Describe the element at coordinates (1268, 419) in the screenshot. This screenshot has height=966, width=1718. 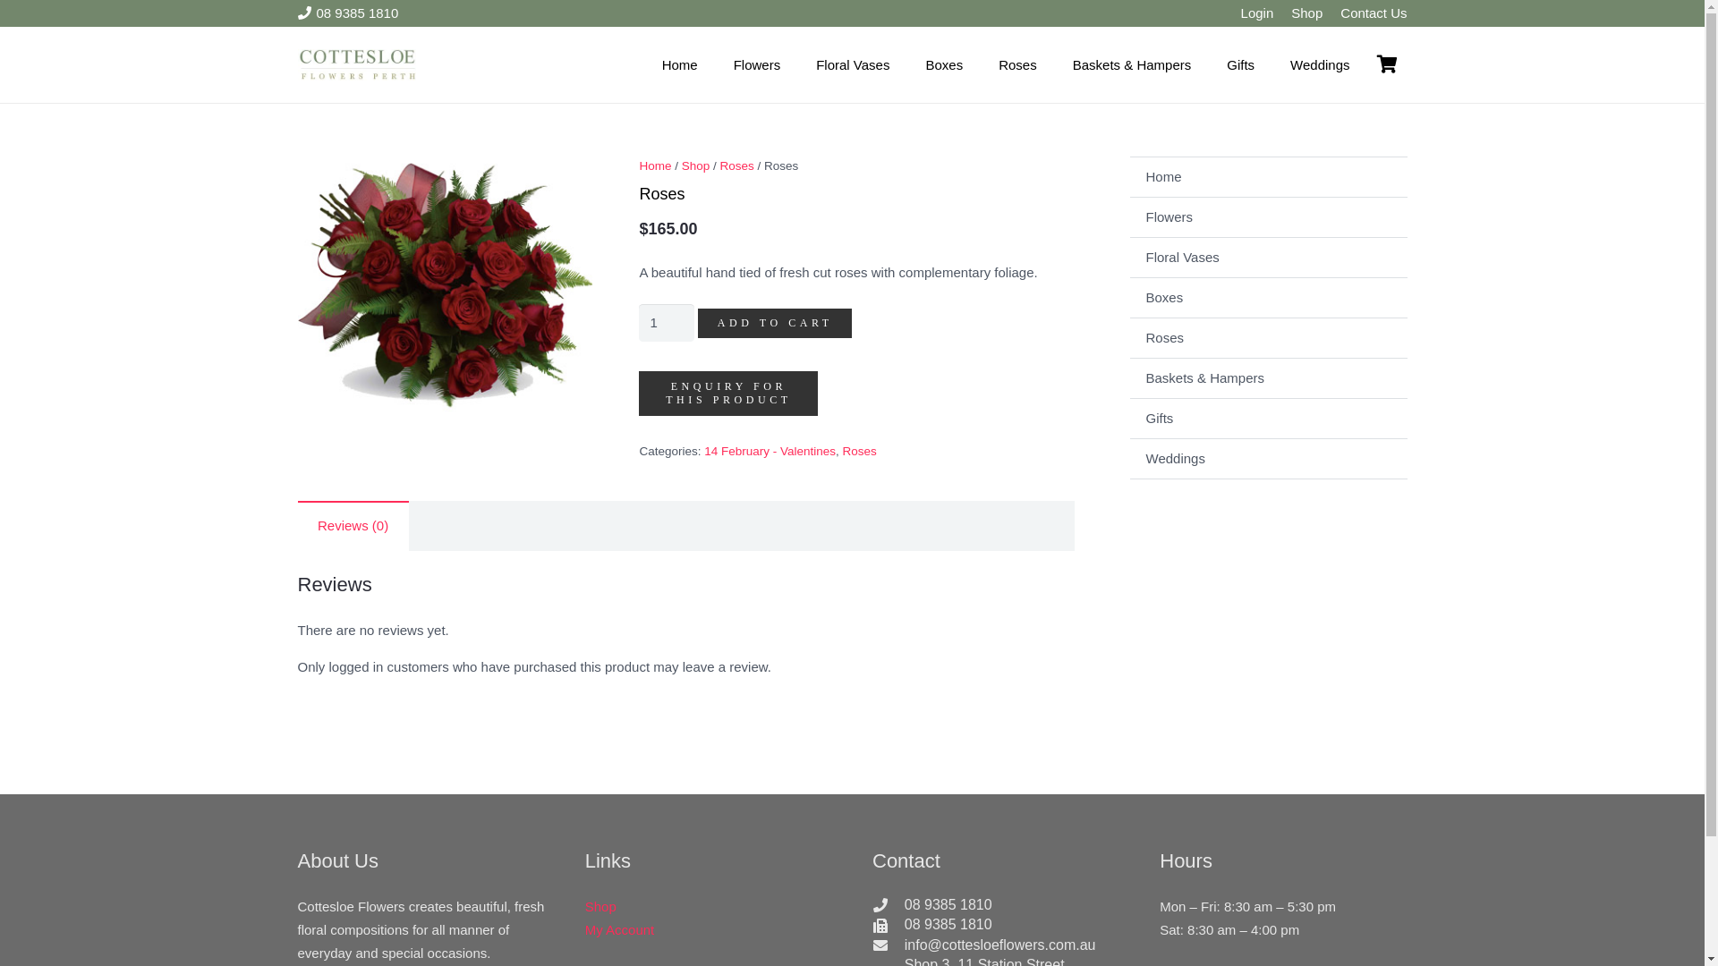
I see `Gifts` at that location.